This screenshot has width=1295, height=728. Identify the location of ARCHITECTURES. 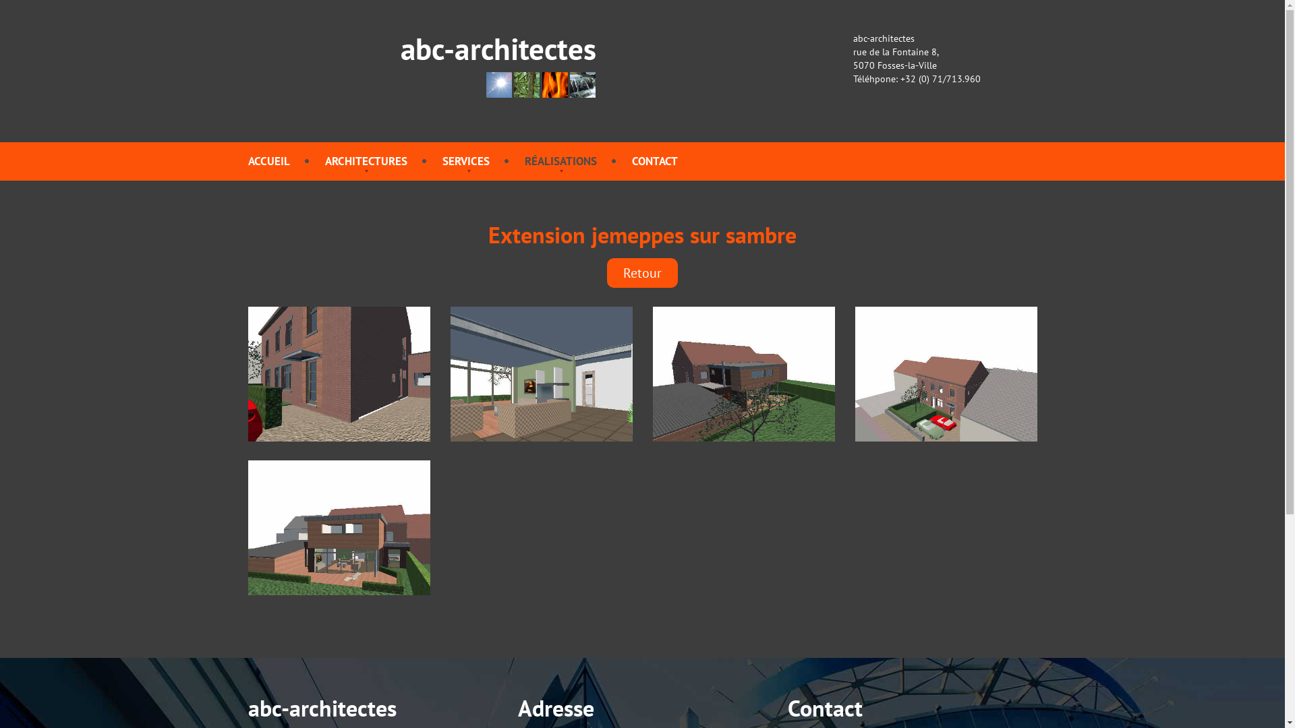
(366, 161).